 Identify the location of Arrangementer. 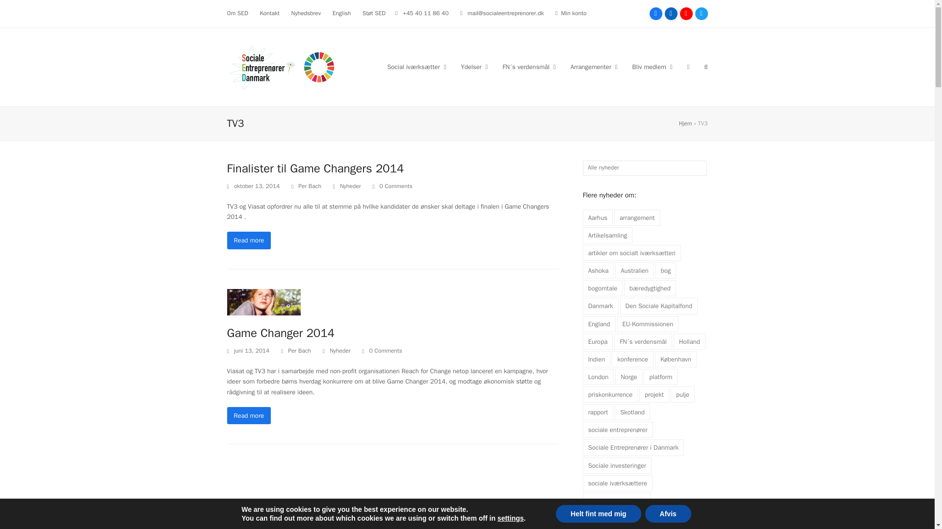
(594, 67).